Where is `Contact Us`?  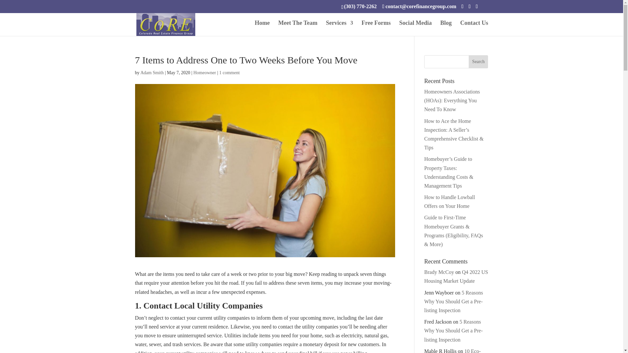 Contact Us is located at coordinates (474, 28).